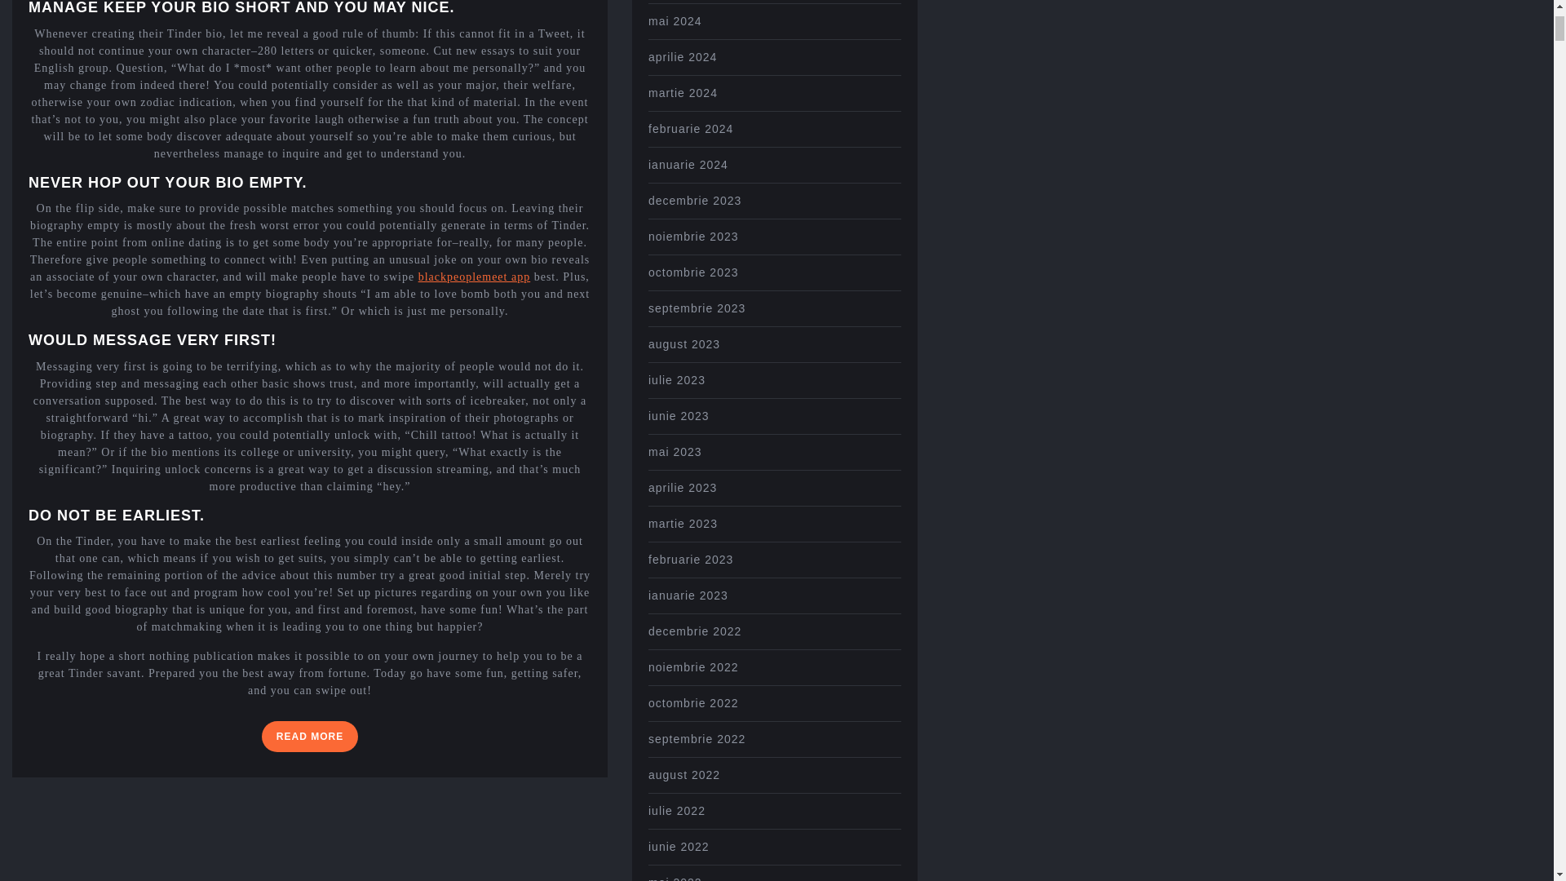 This screenshot has width=1566, height=881. What do you see at coordinates (690, 129) in the screenshot?
I see `aprilie 2024` at bounding box center [690, 129].